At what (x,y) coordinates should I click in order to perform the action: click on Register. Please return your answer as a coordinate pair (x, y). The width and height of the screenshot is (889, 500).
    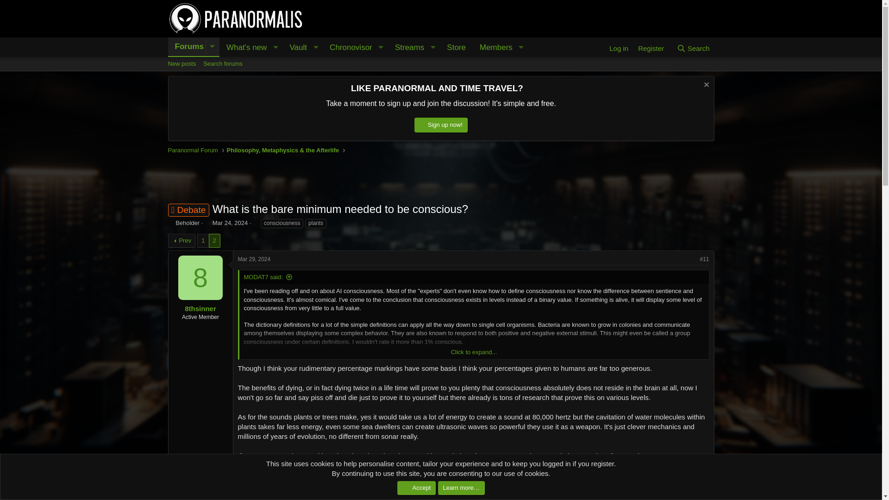
    Looking at the image, I should click on (651, 48).